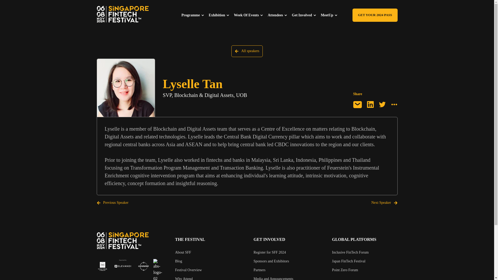 This screenshot has height=280, width=498. Describe the element at coordinates (221, 15) in the screenshot. I see `Exhibition` at that location.